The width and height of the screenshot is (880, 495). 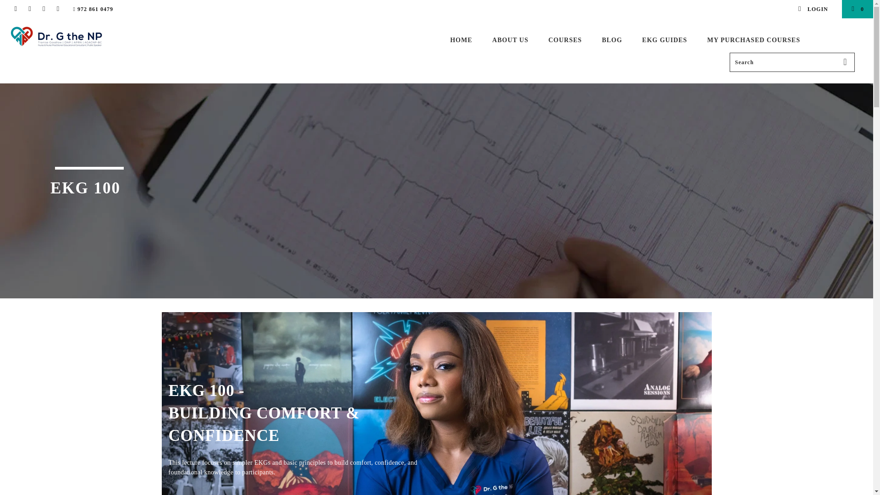 I want to click on ABOUT US, so click(x=510, y=40).